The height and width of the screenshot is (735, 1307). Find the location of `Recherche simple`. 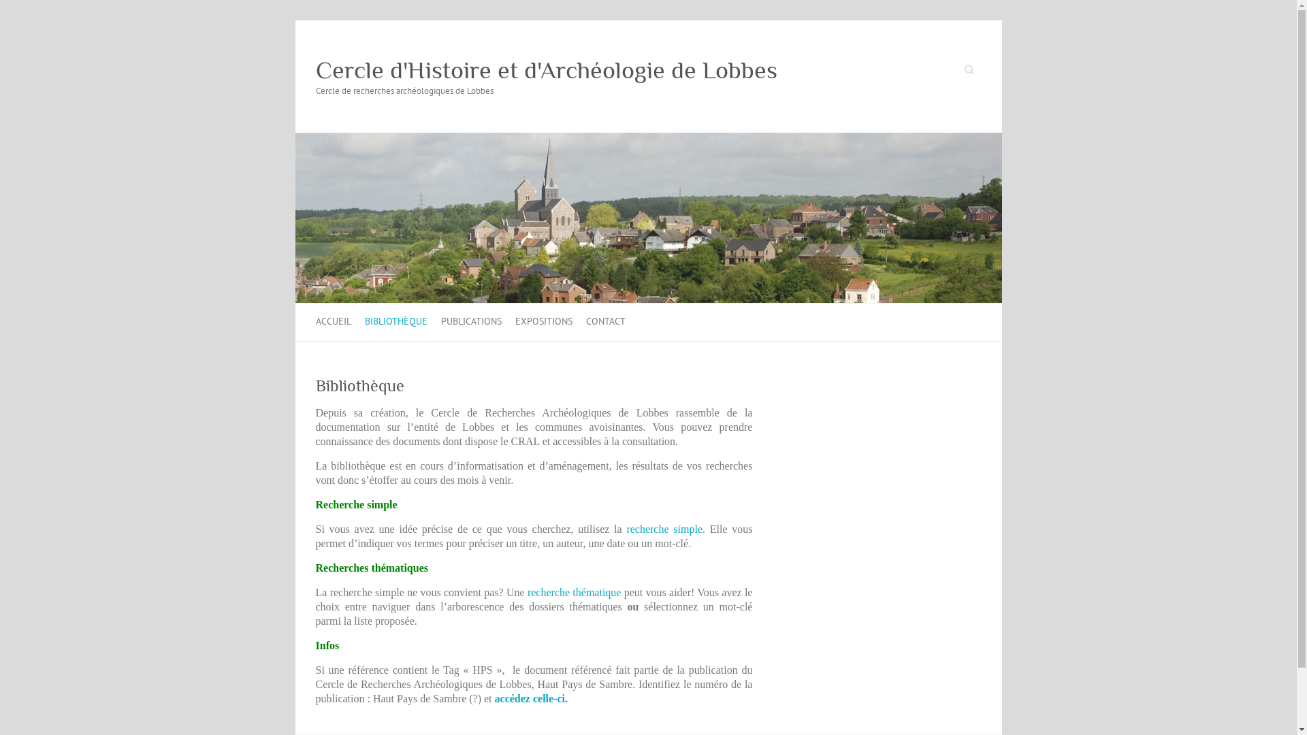

Recherche simple is located at coordinates (357, 505).